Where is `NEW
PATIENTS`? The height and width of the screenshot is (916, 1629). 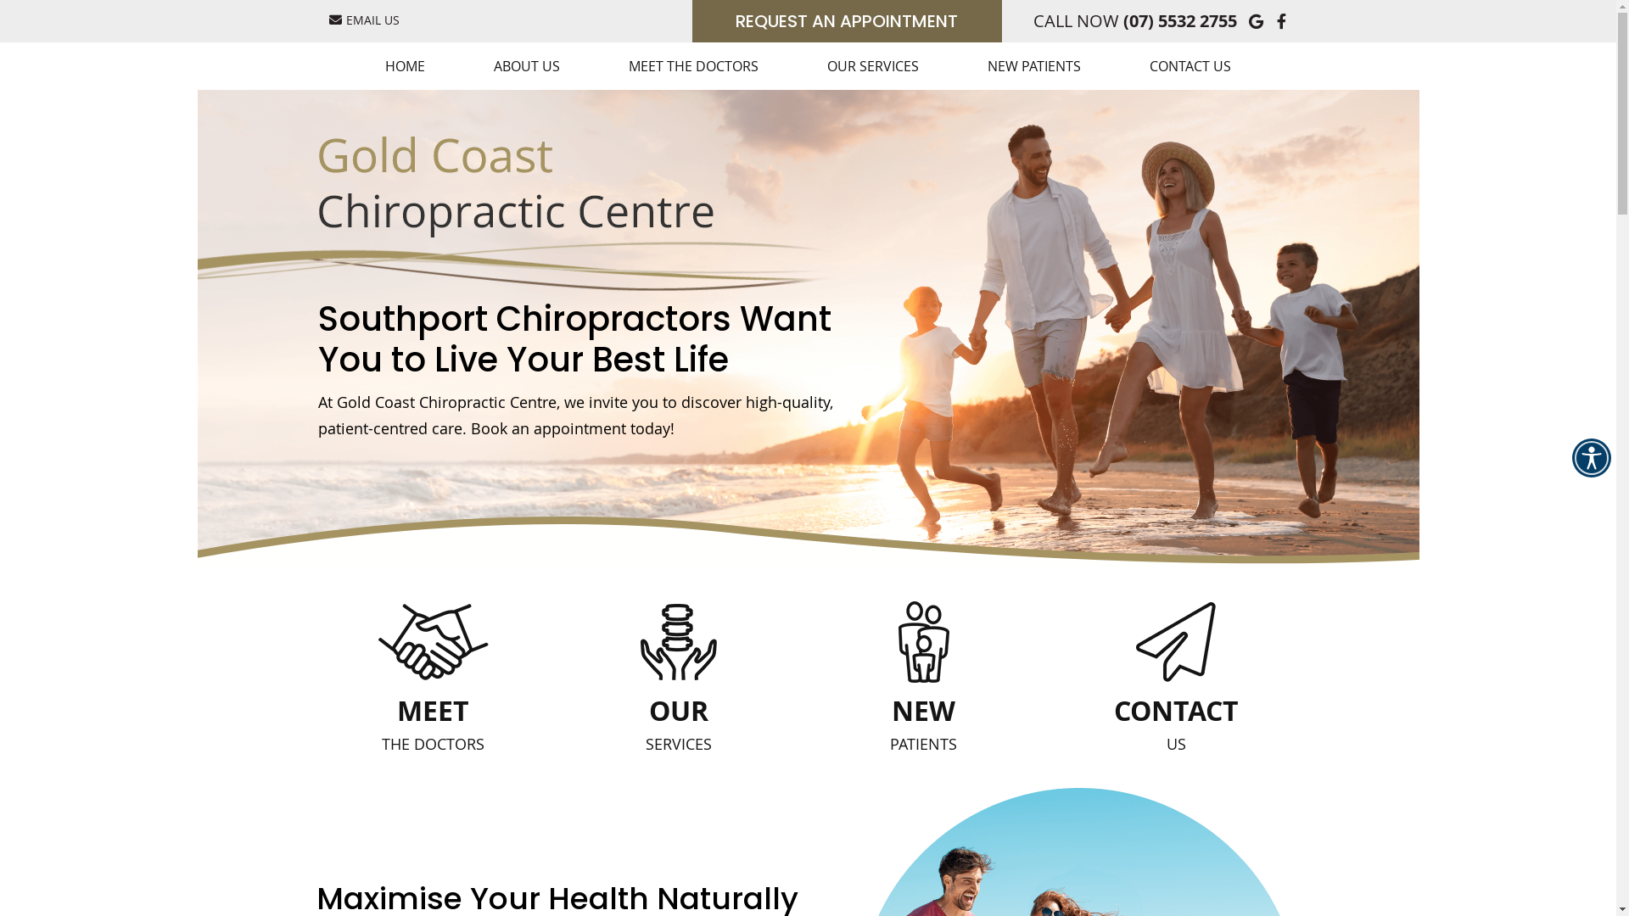 NEW
PATIENTS is located at coordinates (924, 670).